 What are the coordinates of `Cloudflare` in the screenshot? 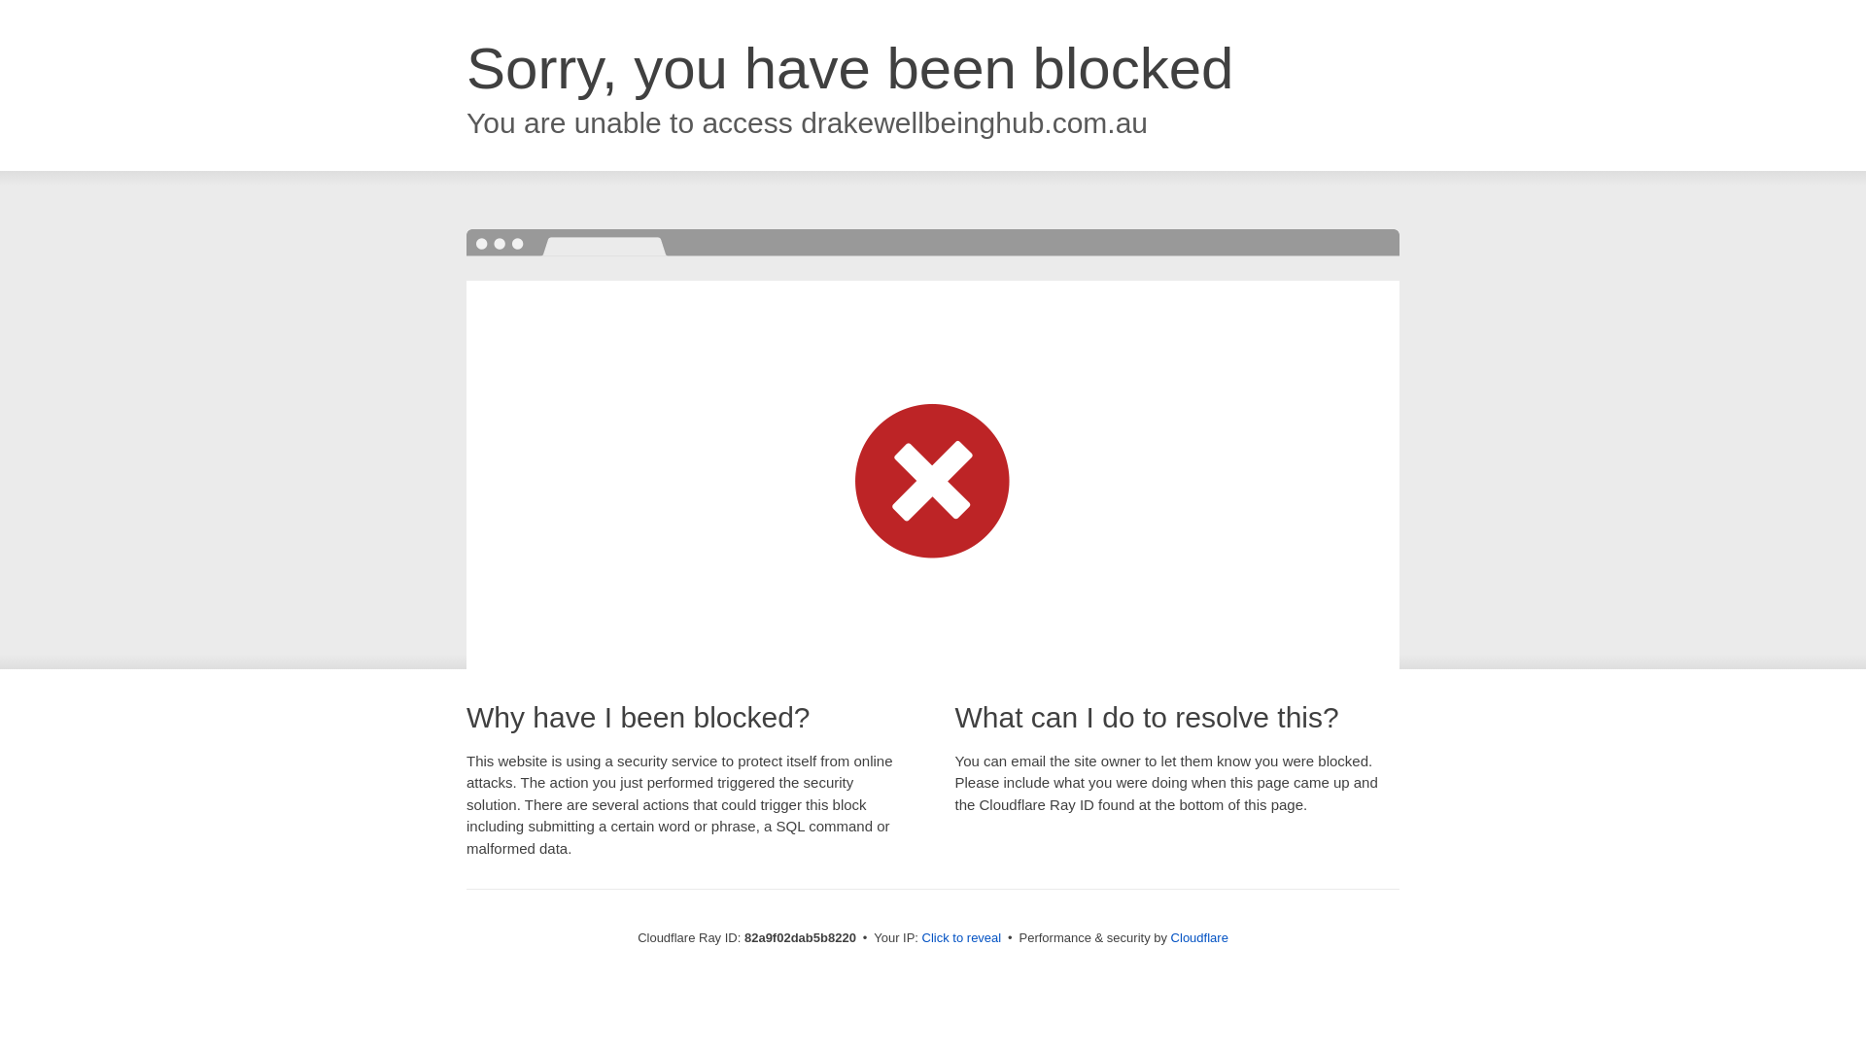 It's located at (1199, 938).